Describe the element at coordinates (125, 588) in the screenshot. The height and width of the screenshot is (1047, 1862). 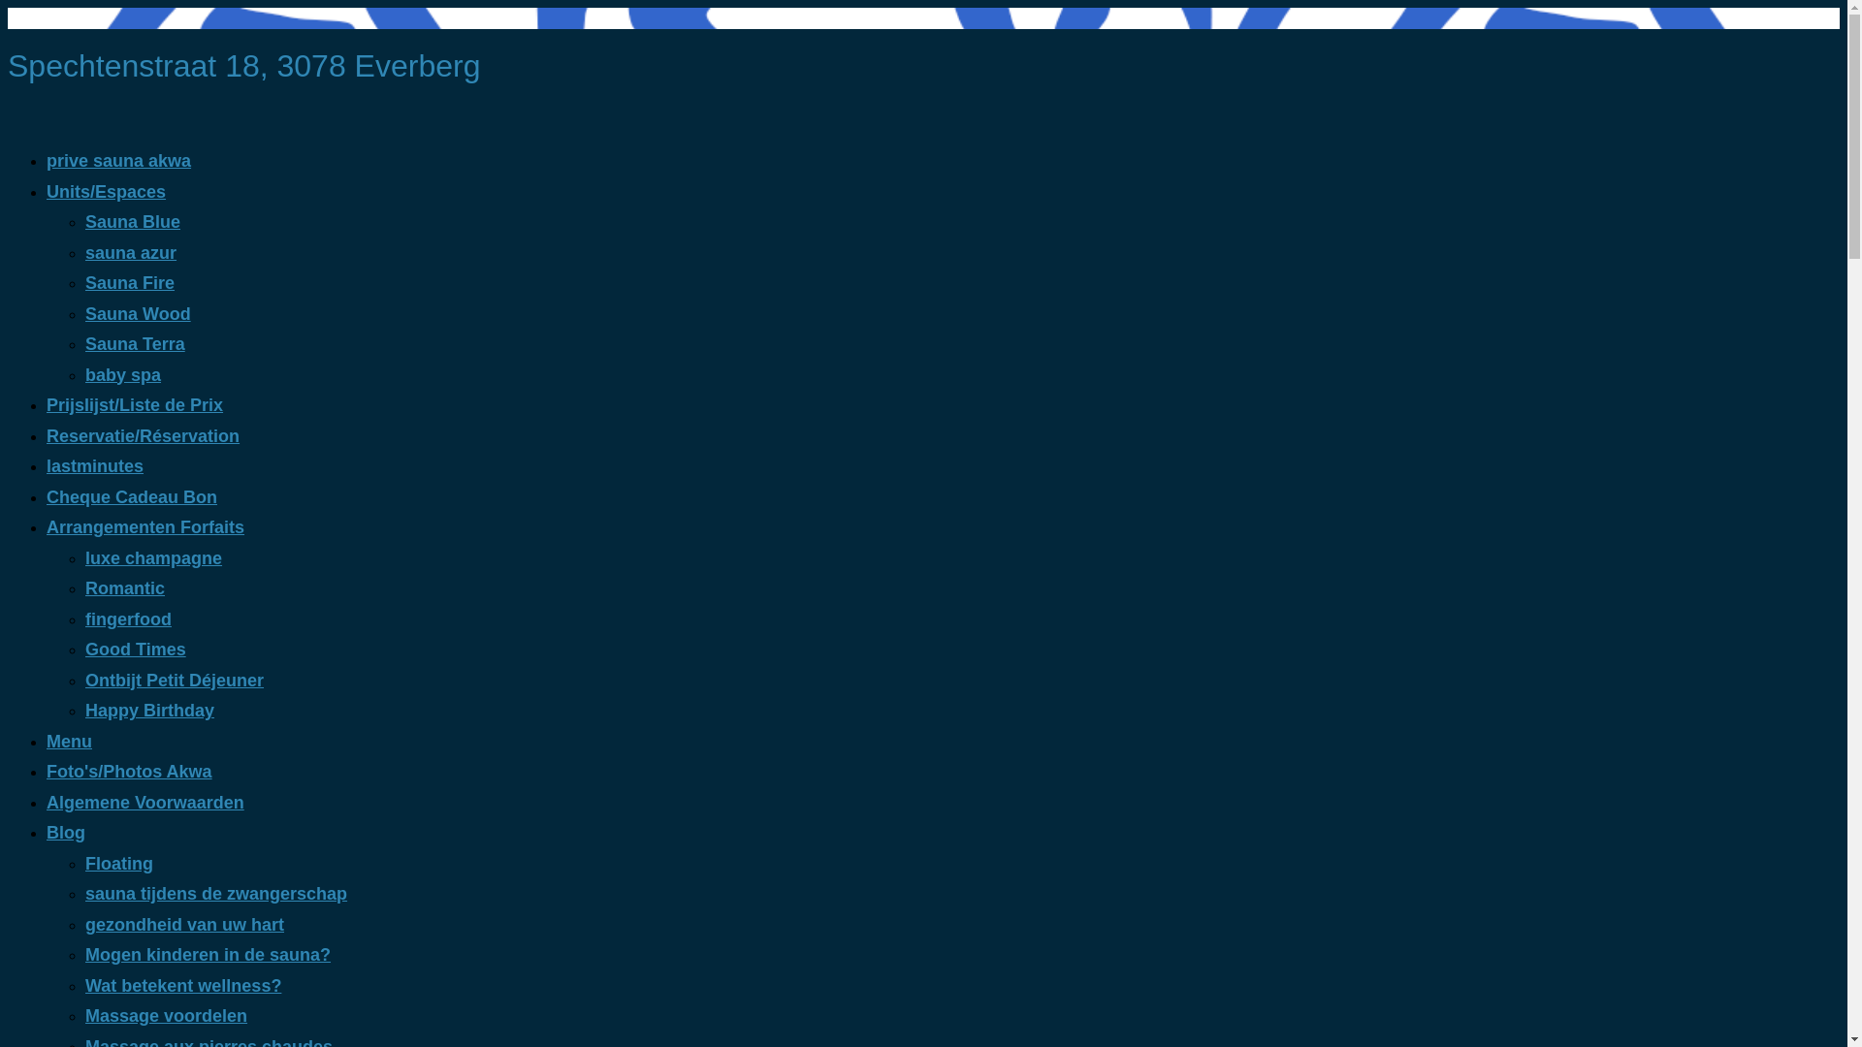
I see `Romantic` at that location.